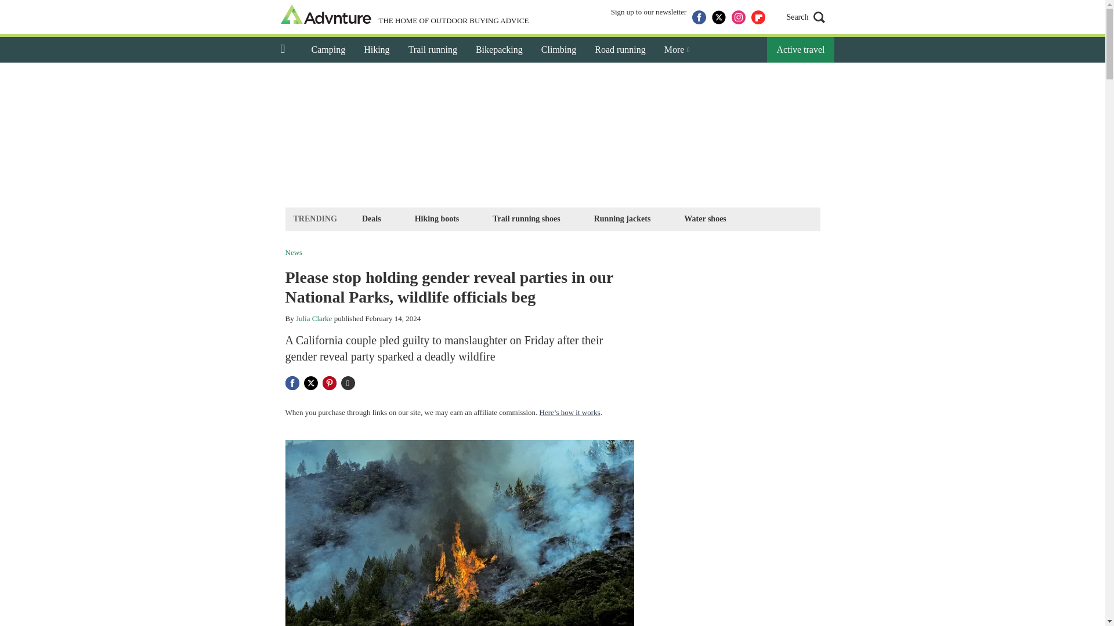  What do you see at coordinates (526, 219) in the screenshot?
I see `Trail running shoes` at bounding box center [526, 219].